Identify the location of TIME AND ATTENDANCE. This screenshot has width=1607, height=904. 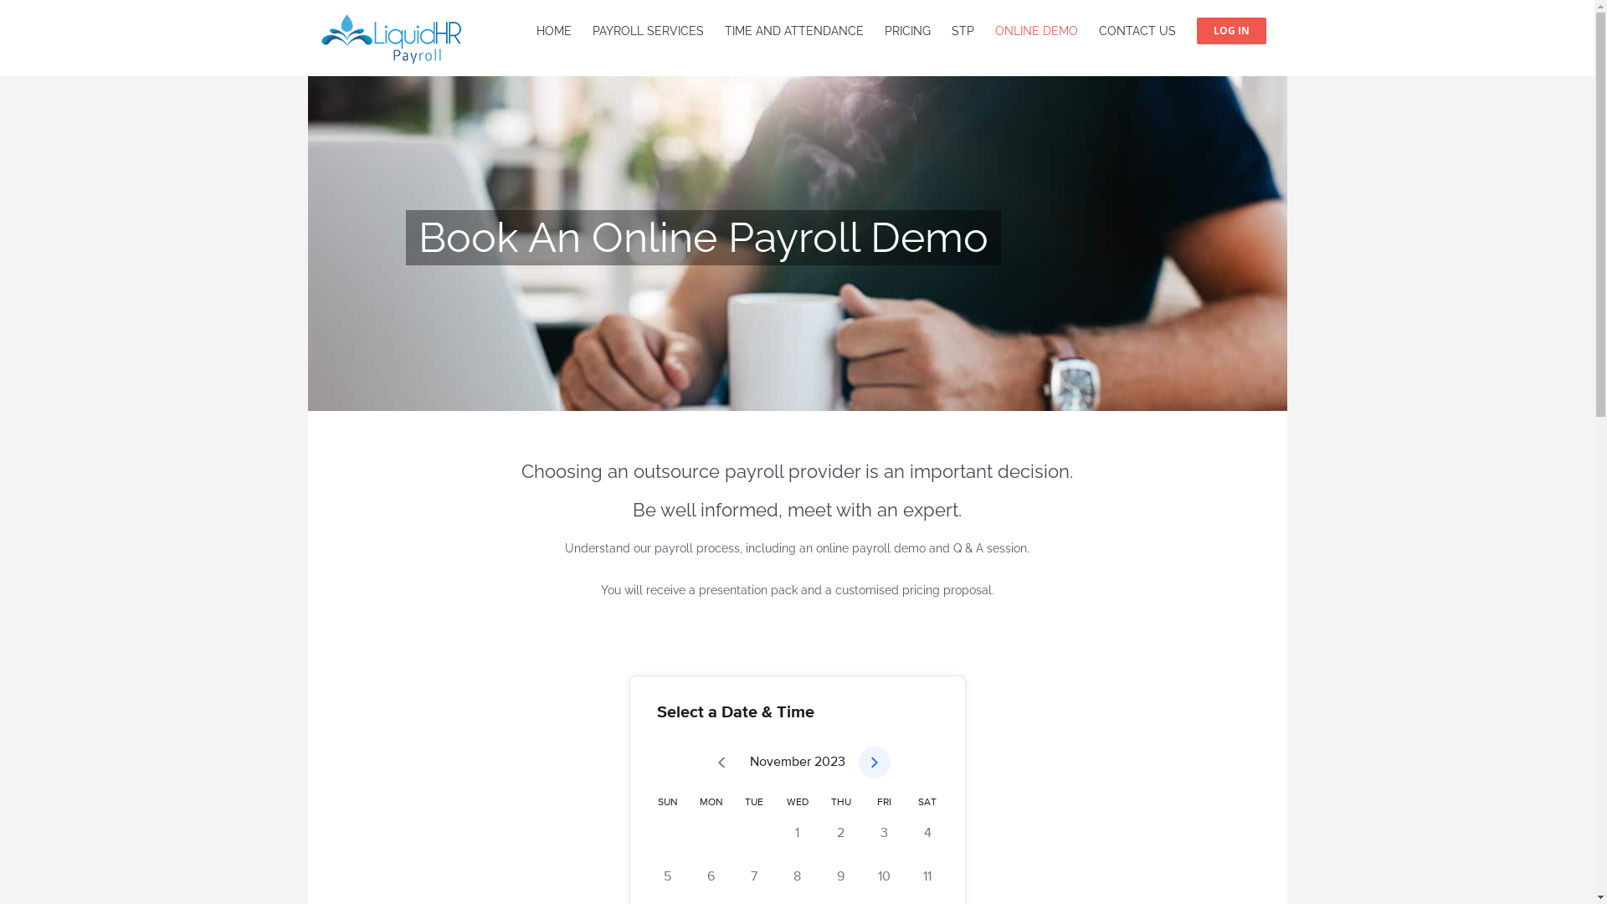
(794, 30).